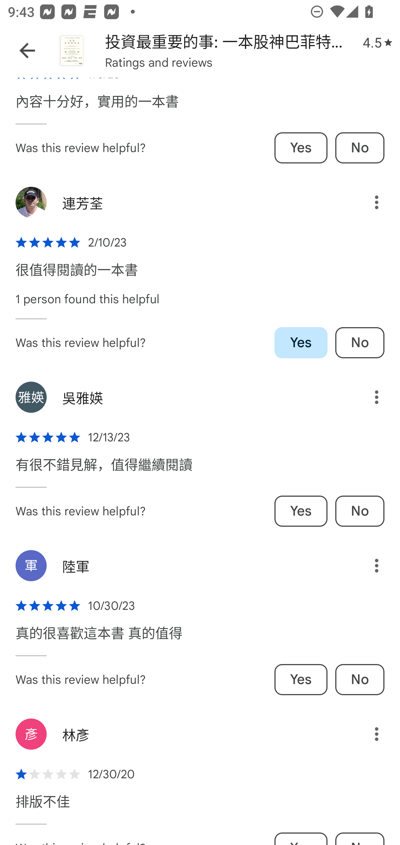 This screenshot has height=845, width=400. I want to click on Options, so click(369, 397).